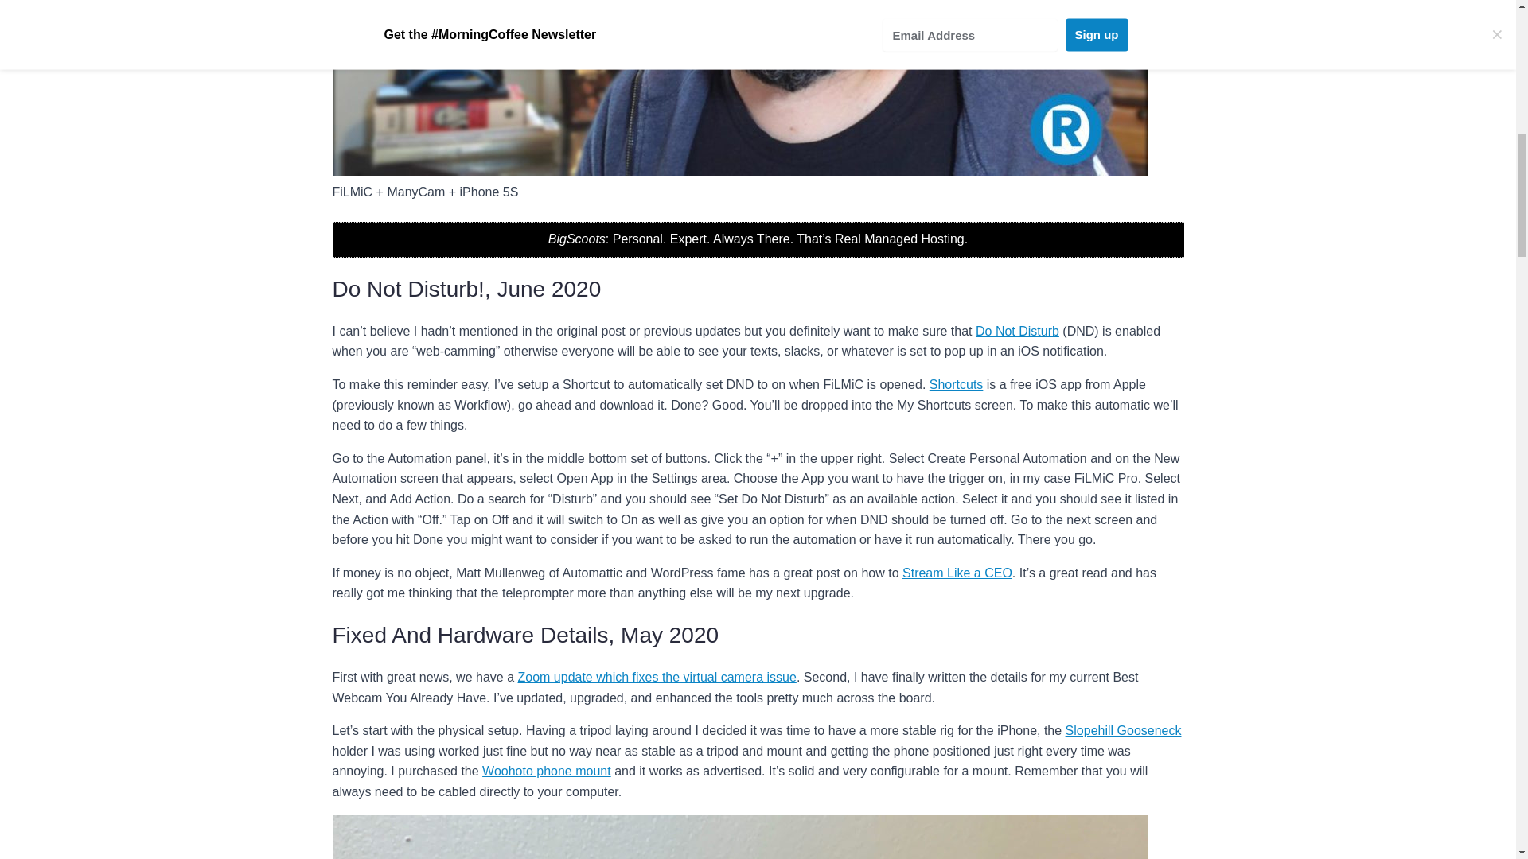 The image size is (1528, 859). What do you see at coordinates (657, 677) in the screenshot?
I see `Zoom update which fixes the virtual camera issue` at bounding box center [657, 677].